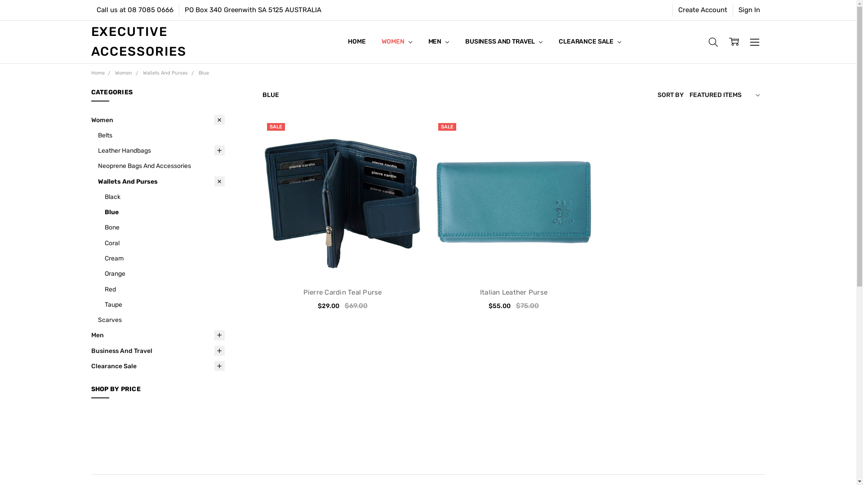  Describe the element at coordinates (504, 42) in the screenshot. I see `BUSINESS AND TRAVEL` at that location.